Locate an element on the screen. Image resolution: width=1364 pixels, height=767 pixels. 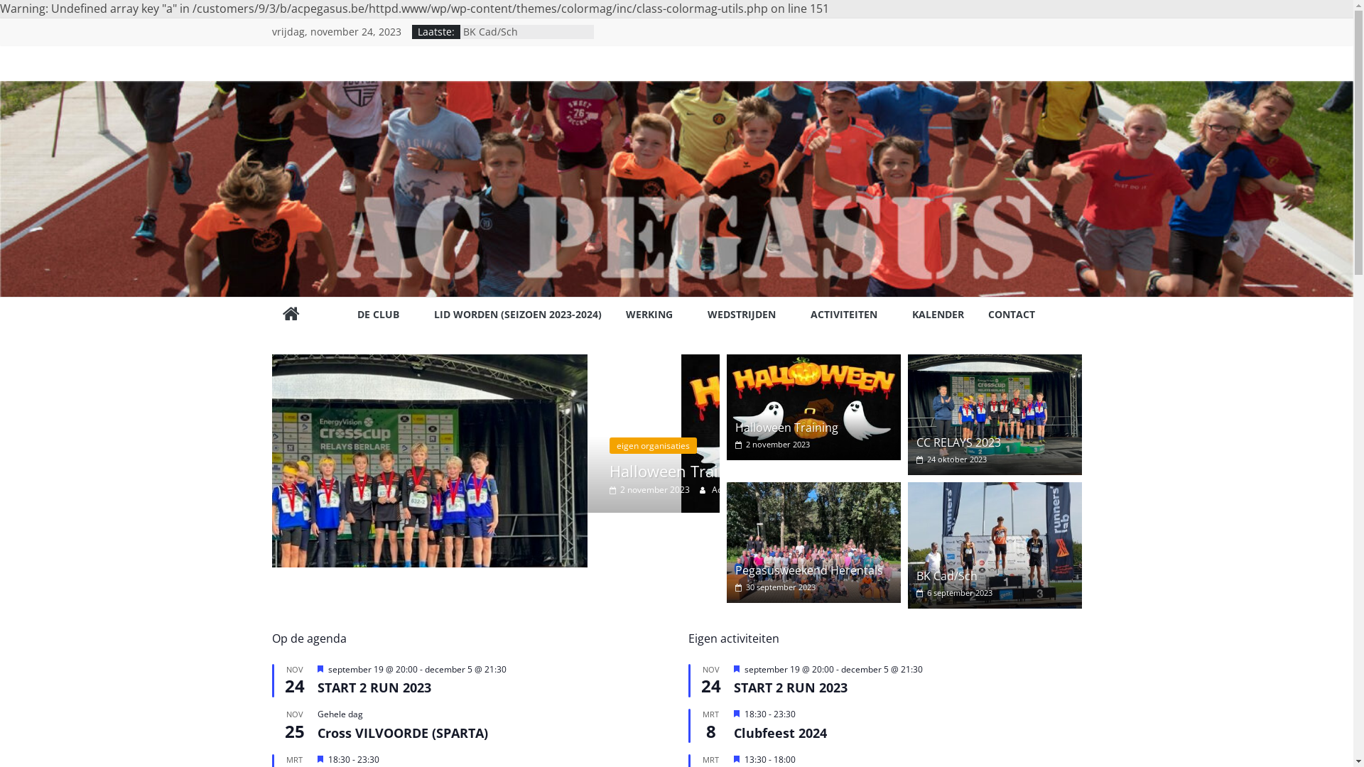
Halloween Training is located at coordinates (813, 363).